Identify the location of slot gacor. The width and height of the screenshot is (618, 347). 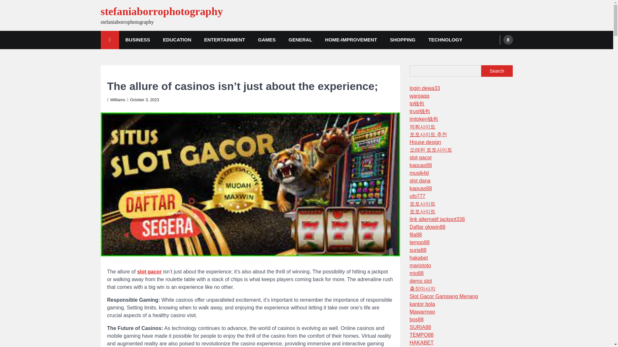
(149, 271).